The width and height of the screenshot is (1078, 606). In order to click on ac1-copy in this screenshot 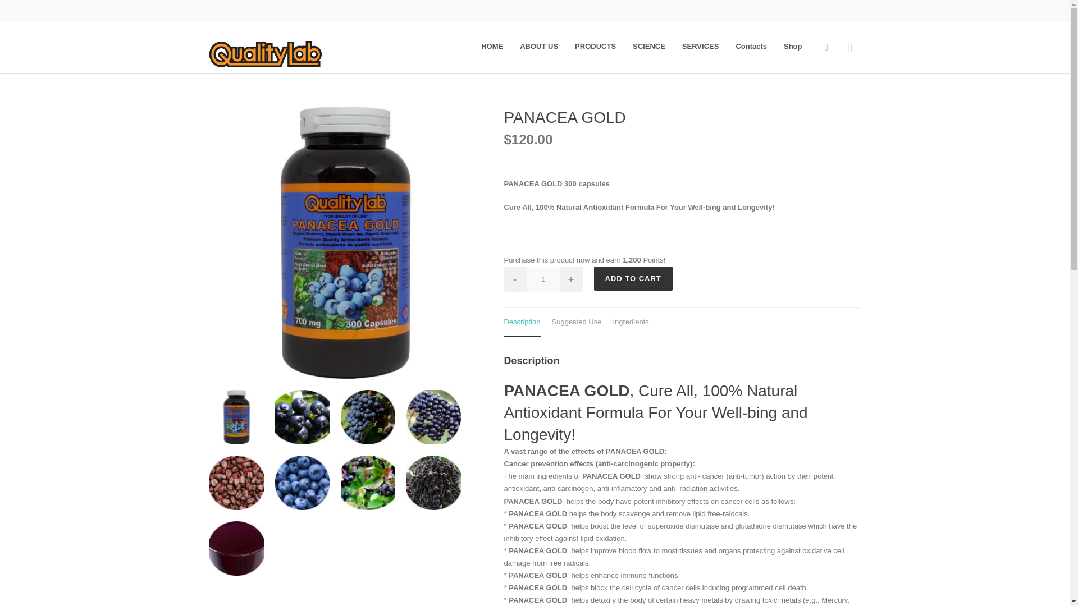, I will do `click(433, 483)`.